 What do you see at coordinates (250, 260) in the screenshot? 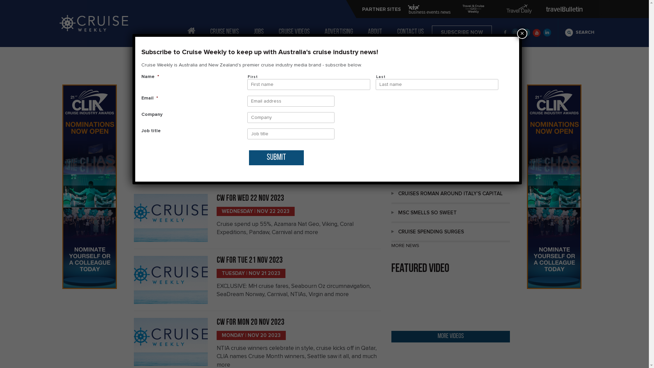
I see `CW for Tue 21 Nov 2023` at bounding box center [250, 260].